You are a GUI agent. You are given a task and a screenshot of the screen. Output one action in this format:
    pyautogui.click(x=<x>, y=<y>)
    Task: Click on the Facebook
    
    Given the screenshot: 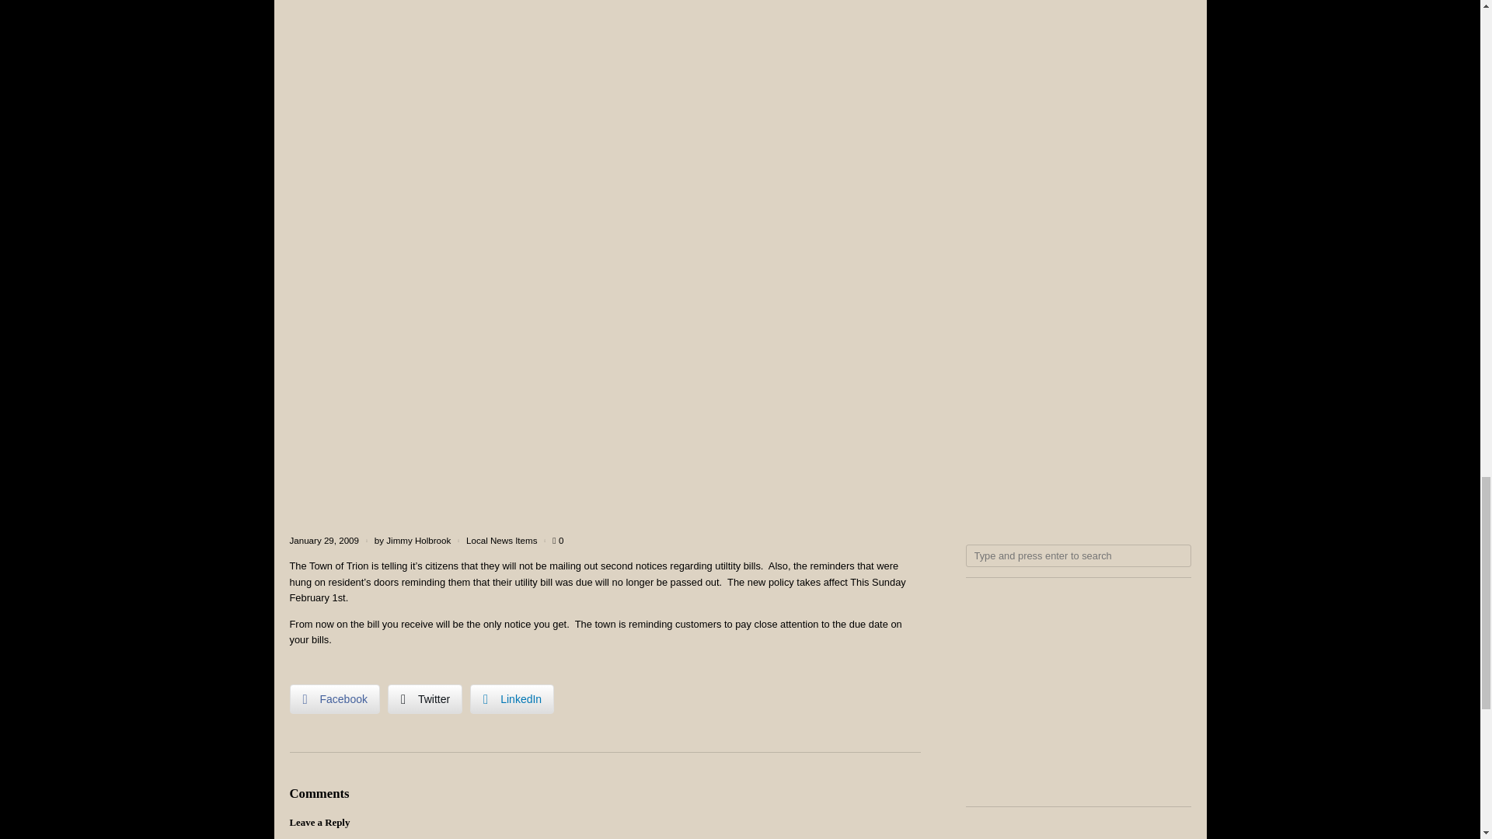 What is the action you would take?
    pyautogui.click(x=334, y=699)
    